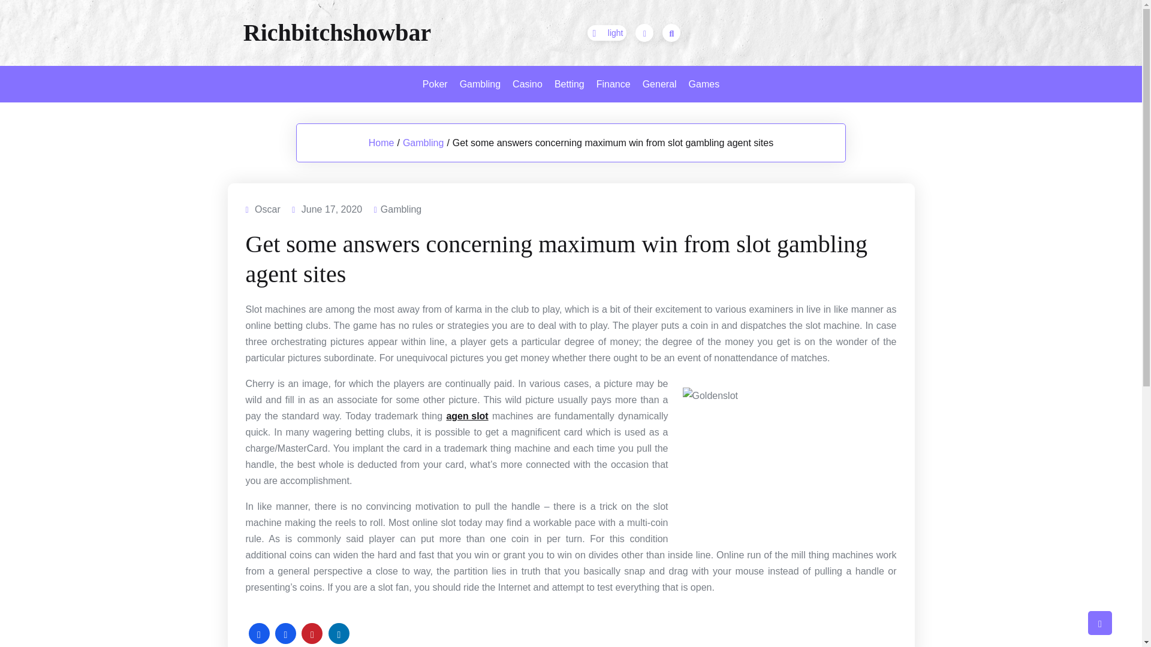 This screenshot has height=647, width=1151. What do you see at coordinates (400, 208) in the screenshot?
I see `Gambling` at bounding box center [400, 208].